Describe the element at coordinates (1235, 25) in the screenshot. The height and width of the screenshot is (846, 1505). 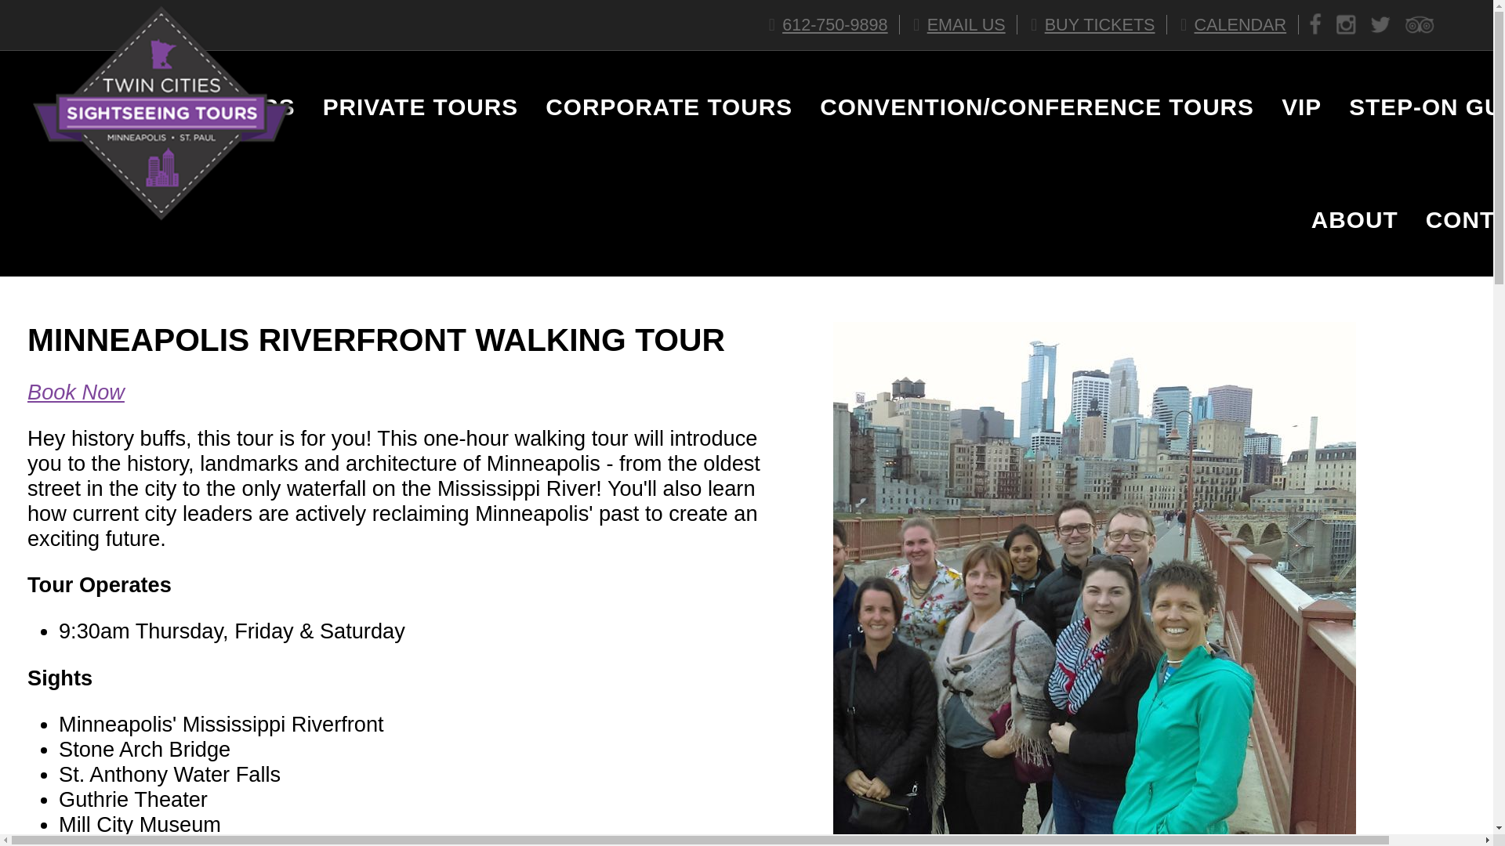
I see `CALENDAR` at that location.